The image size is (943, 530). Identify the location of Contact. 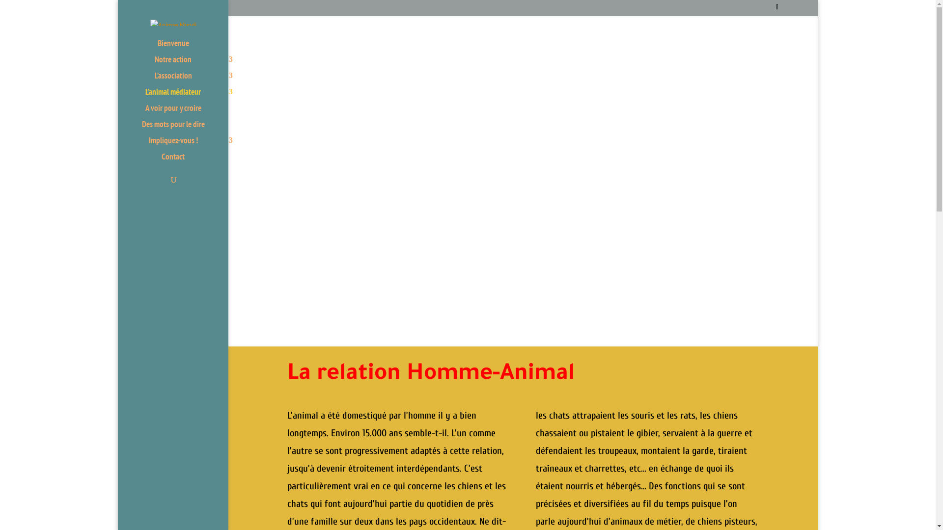
(183, 161).